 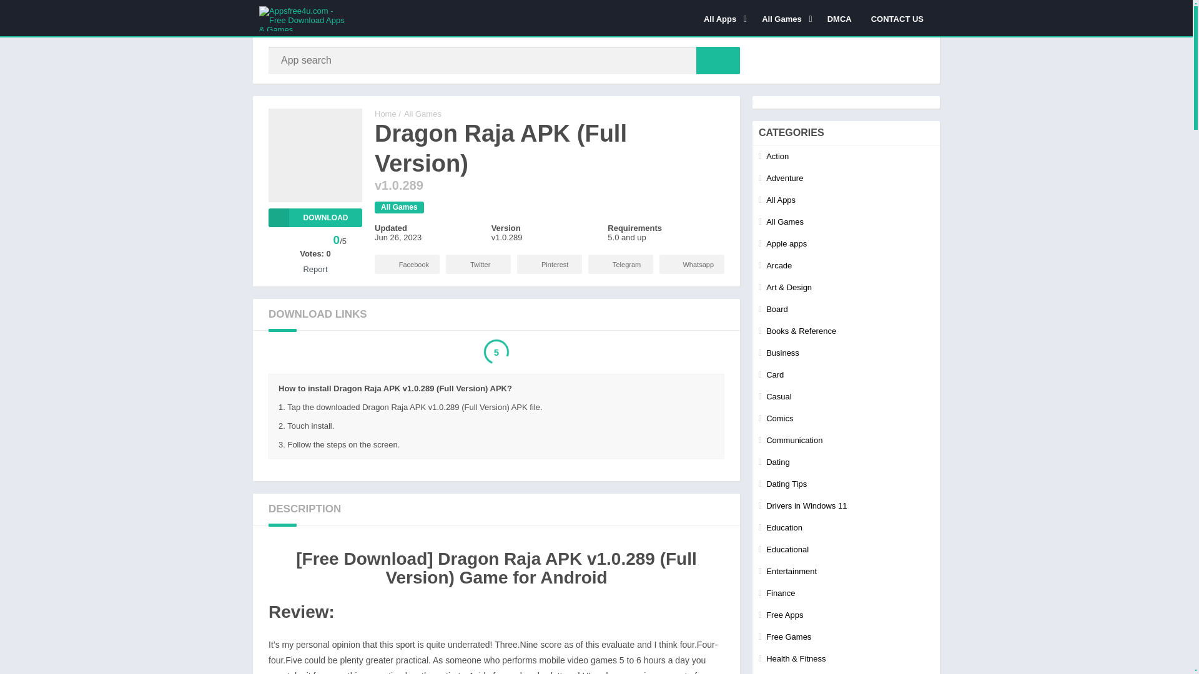 I want to click on Telegram, so click(x=621, y=264).